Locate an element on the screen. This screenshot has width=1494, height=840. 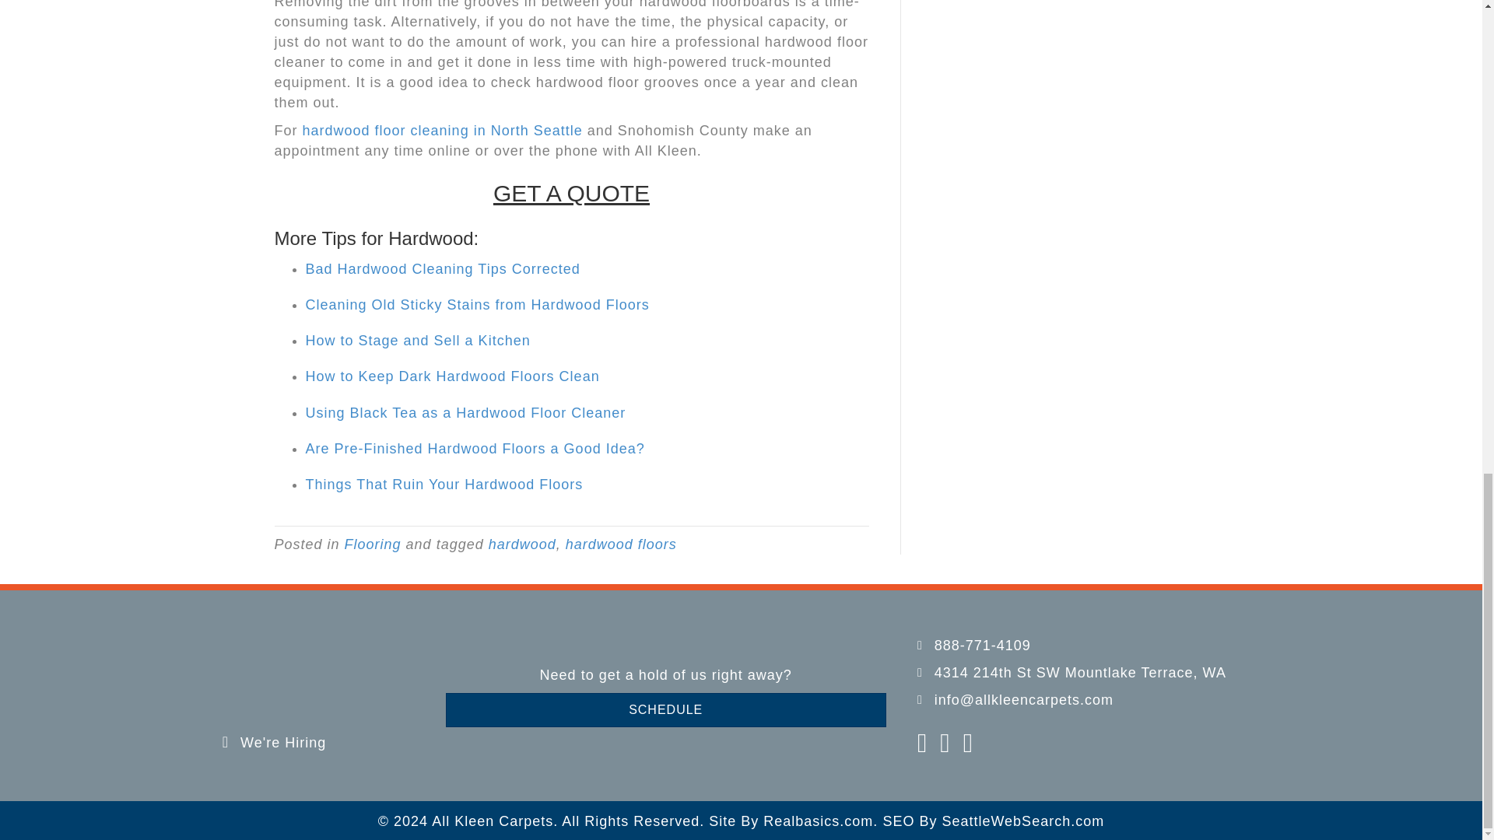
Bad Hardwood Cleaning Tips Corrected is located at coordinates (442, 269).